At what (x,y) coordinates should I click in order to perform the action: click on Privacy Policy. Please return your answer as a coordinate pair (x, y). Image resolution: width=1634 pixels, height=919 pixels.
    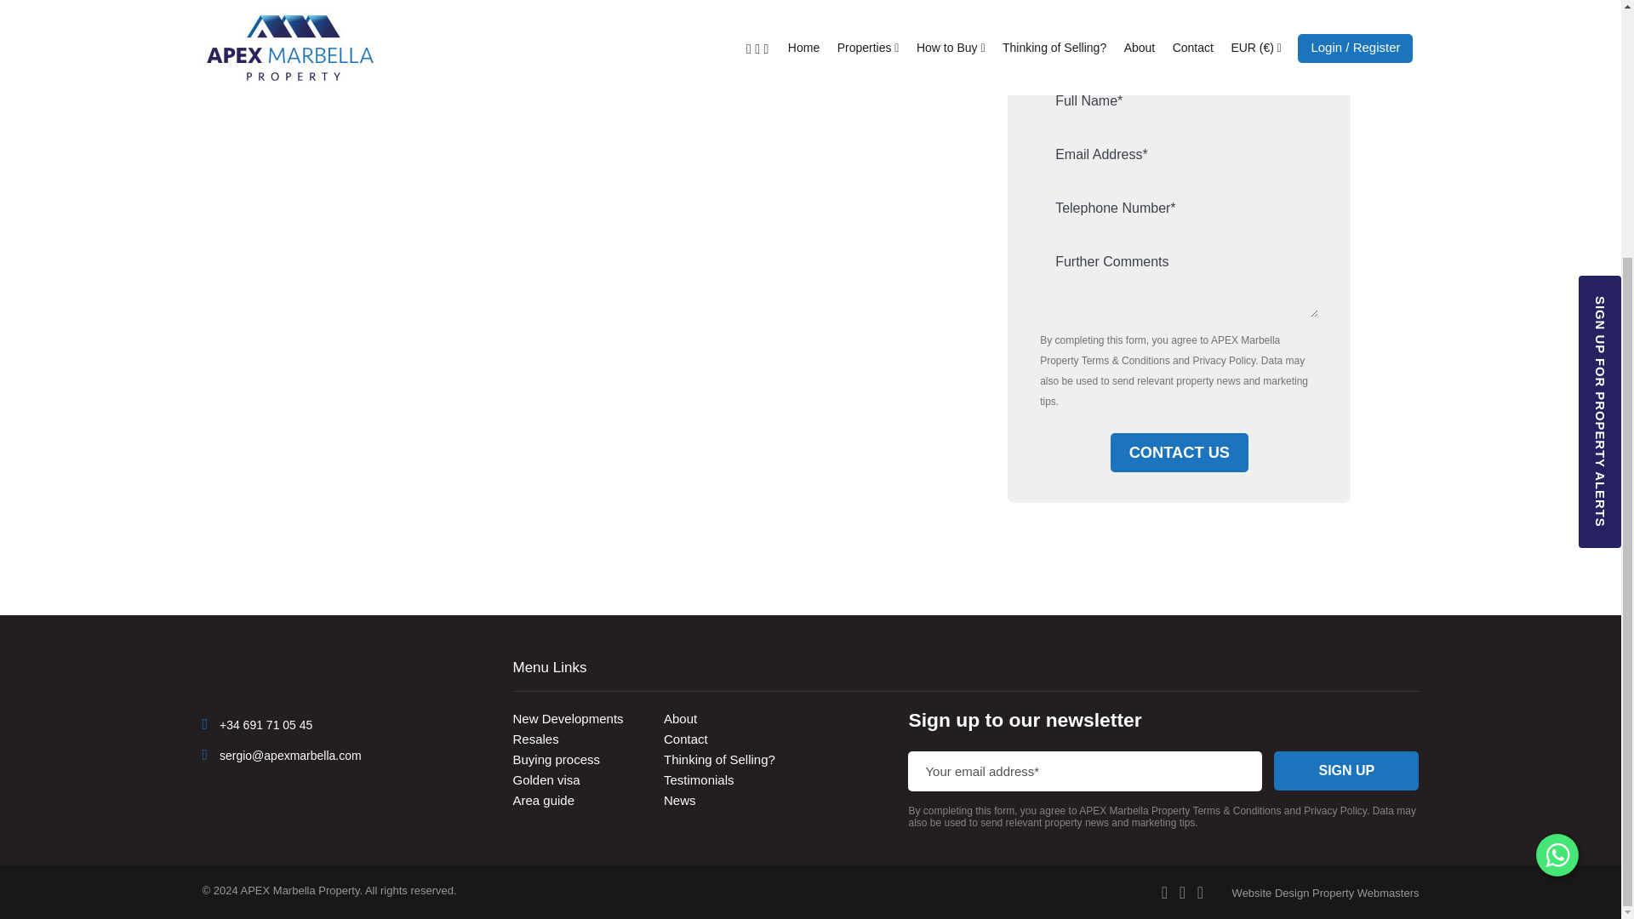
    Looking at the image, I should click on (1224, 360).